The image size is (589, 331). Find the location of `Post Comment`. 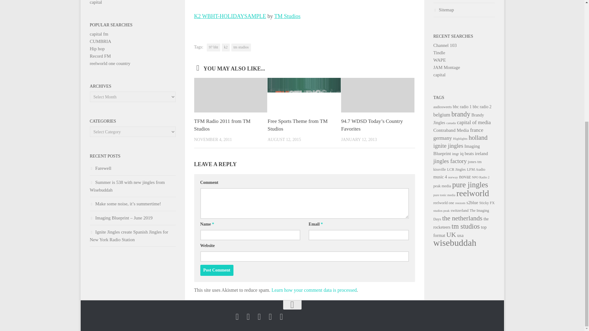

Post Comment is located at coordinates (217, 270).